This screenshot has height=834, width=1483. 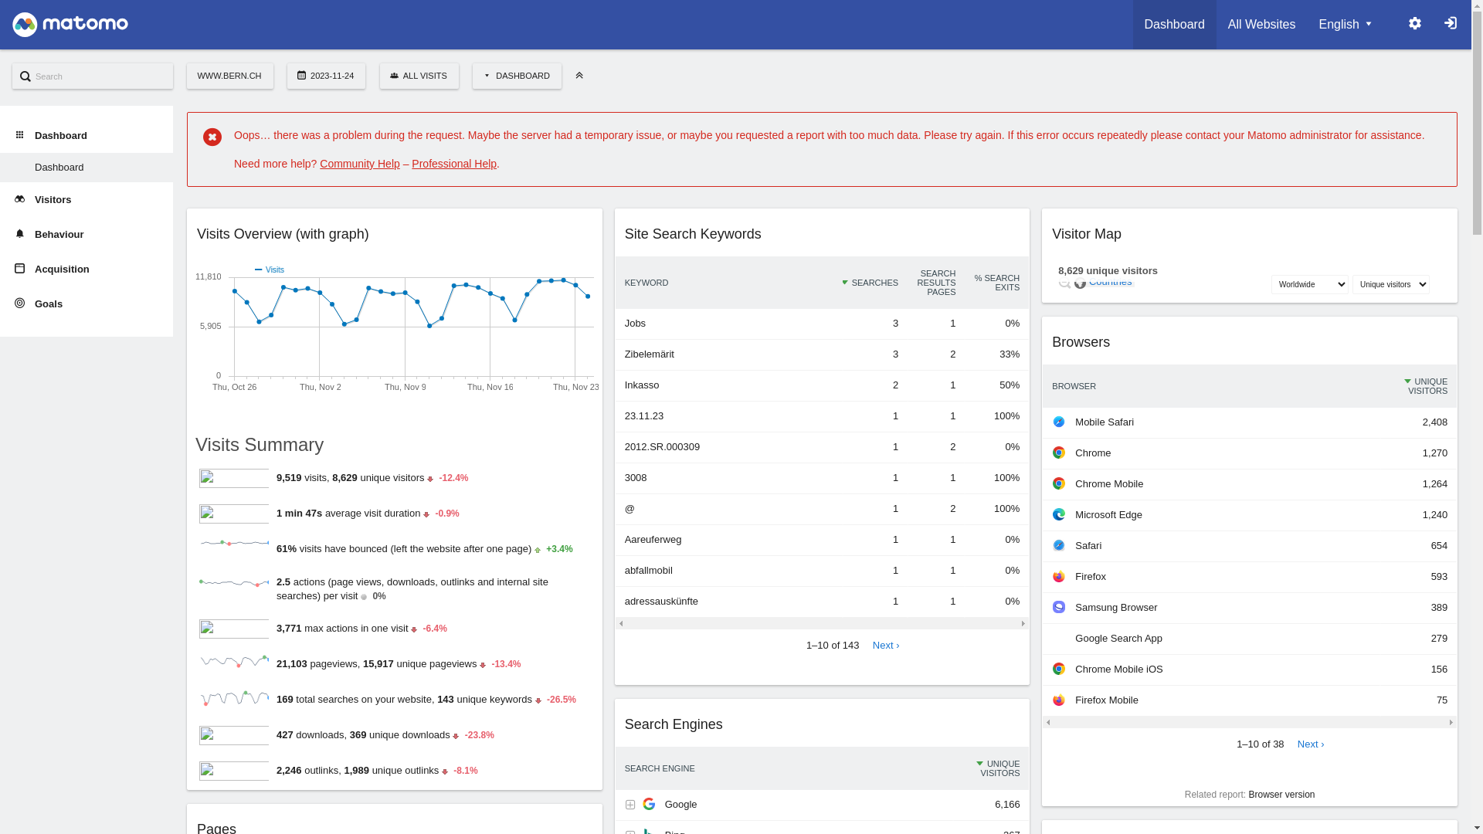 What do you see at coordinates (360, 164) in the screenshot?
I see `Community Help` at bounding box center [360, 164].